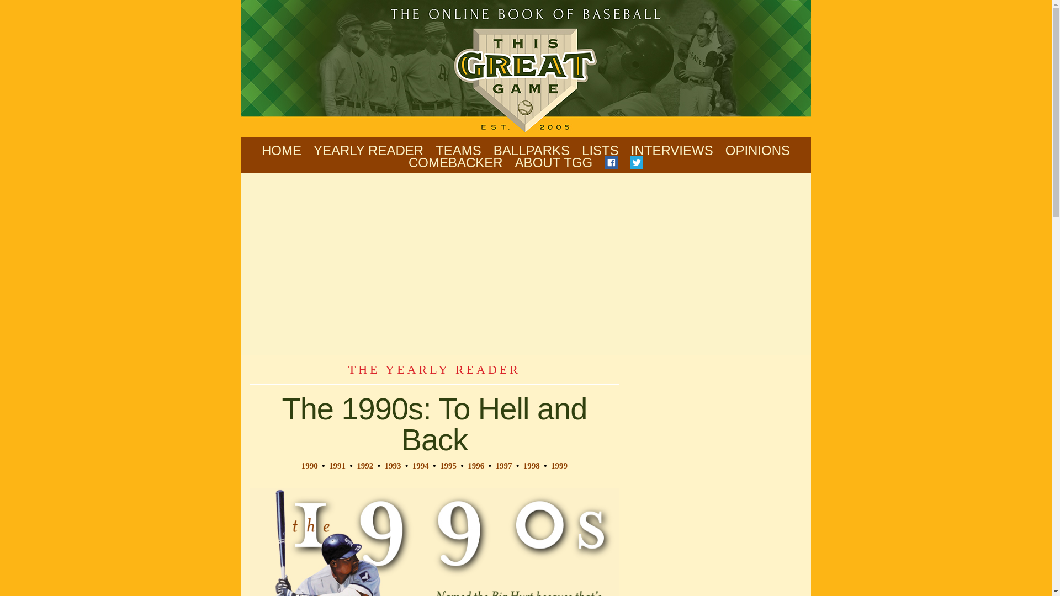 Image resolution: width=1060 pixels, height=596 pixels. What do you see at coordinates (282, 150) in the screenshot?
I see `HOME` at bounding box center [282, 150].